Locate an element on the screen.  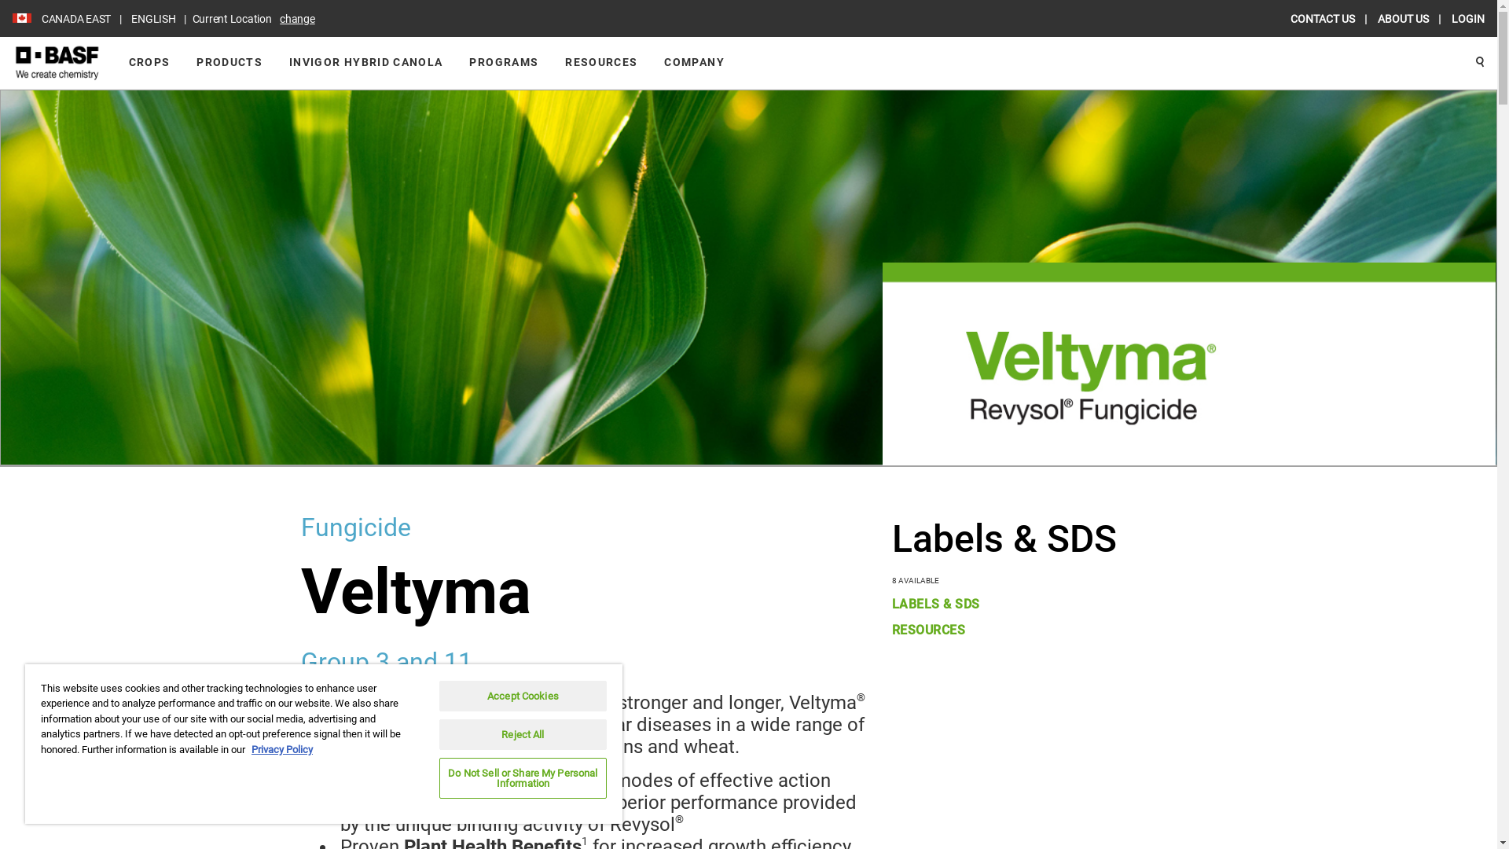
ENGLISH is located at coordinates (153, 19).